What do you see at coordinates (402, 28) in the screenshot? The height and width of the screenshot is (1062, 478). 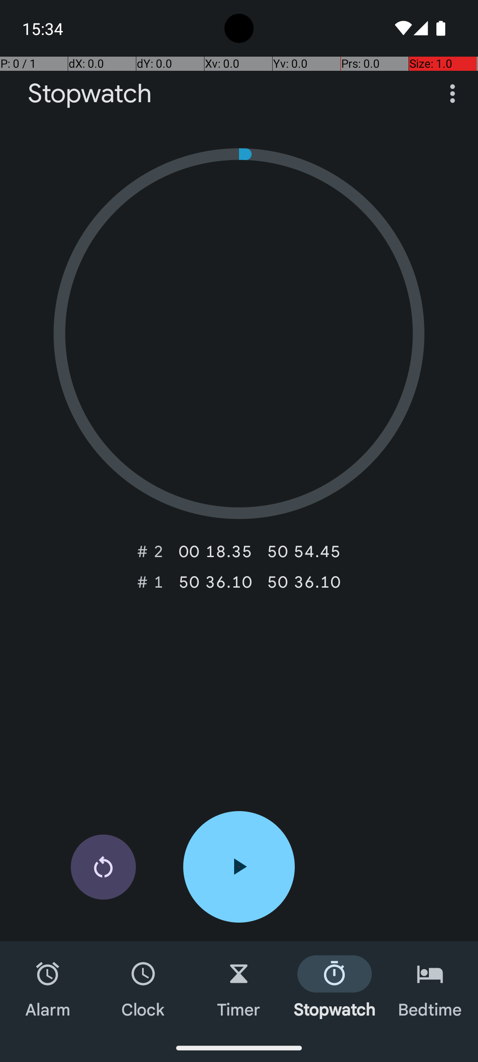 I see `Wifi signal full.` at bounding box center [402, 28].